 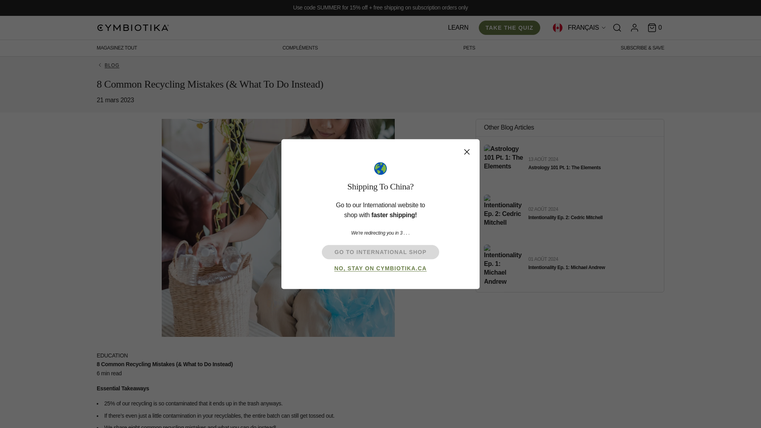 What do you see at coordinates (380, 269) in the screenshot?
I see `NO, STAY ON CYMBIOTIKA.CA` at bounding box center [380, 269].